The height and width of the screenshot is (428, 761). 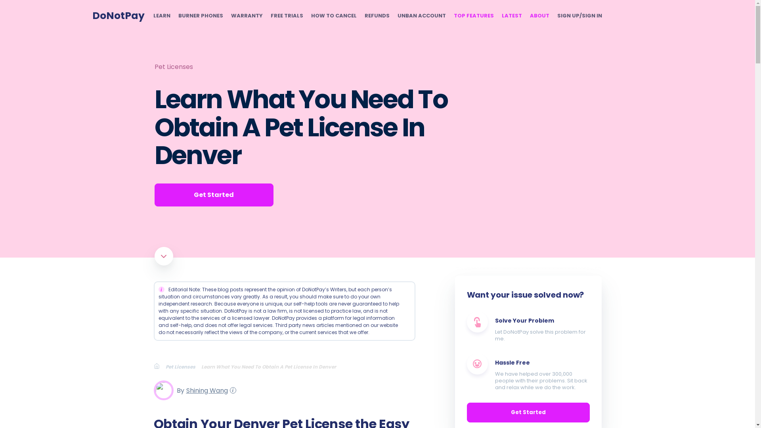 What do you see at coordinates (247, 16) in the screenshot?
I see `WARRANTY` at bounding box center [247, 16].